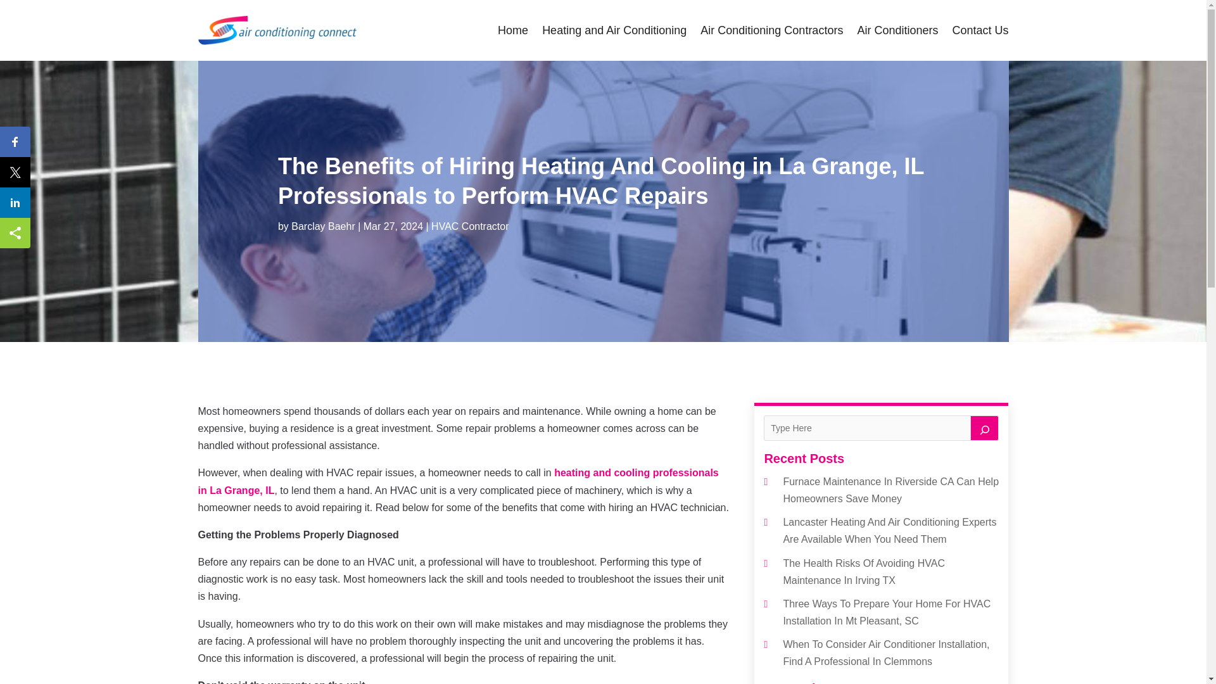 Image resolution: width=1216 pixels, height=684 pixels. I want to click on Heating and Air Conditioning, so click(614, 30).